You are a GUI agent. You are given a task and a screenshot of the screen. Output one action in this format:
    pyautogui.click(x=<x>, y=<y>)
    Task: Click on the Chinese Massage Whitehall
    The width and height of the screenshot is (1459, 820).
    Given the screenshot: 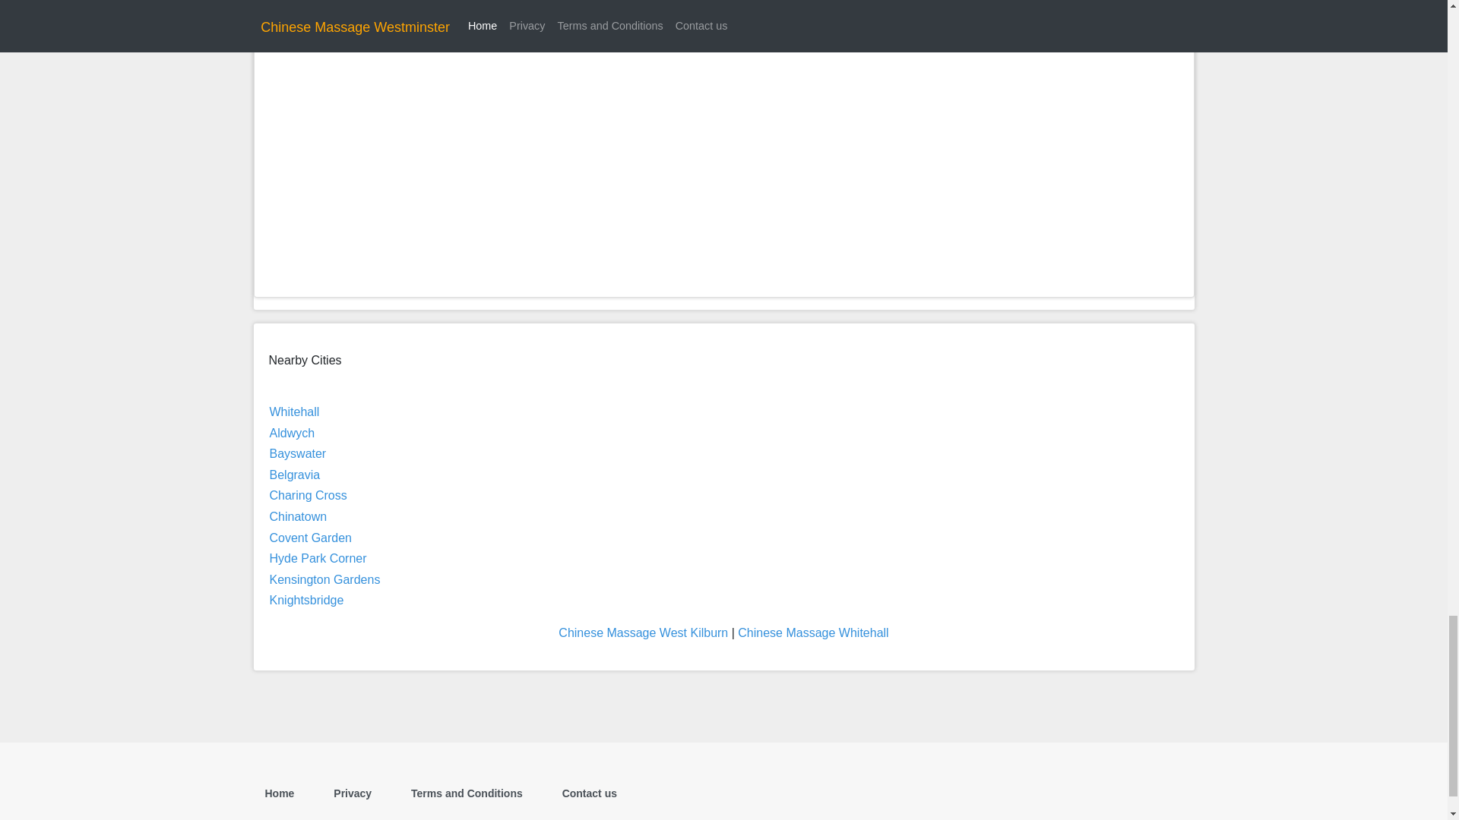 What is the action you would take?
    pyautogui.click(x=813, y=633)
    